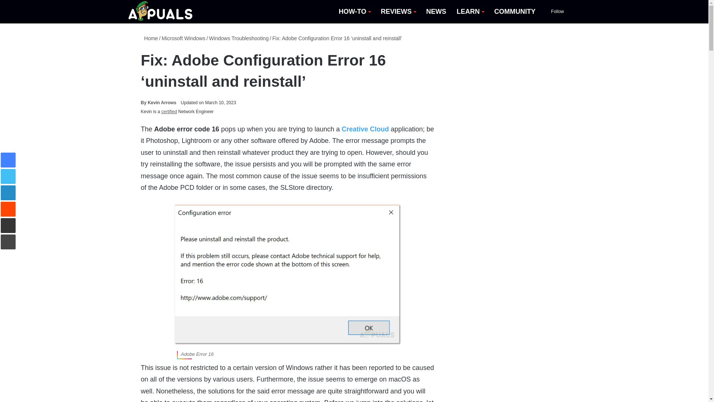 The width and height of the screenshot is (714, 402). Describe the element at coordinates (8, 176) in the screenshot. I see `Twitter` at that location.